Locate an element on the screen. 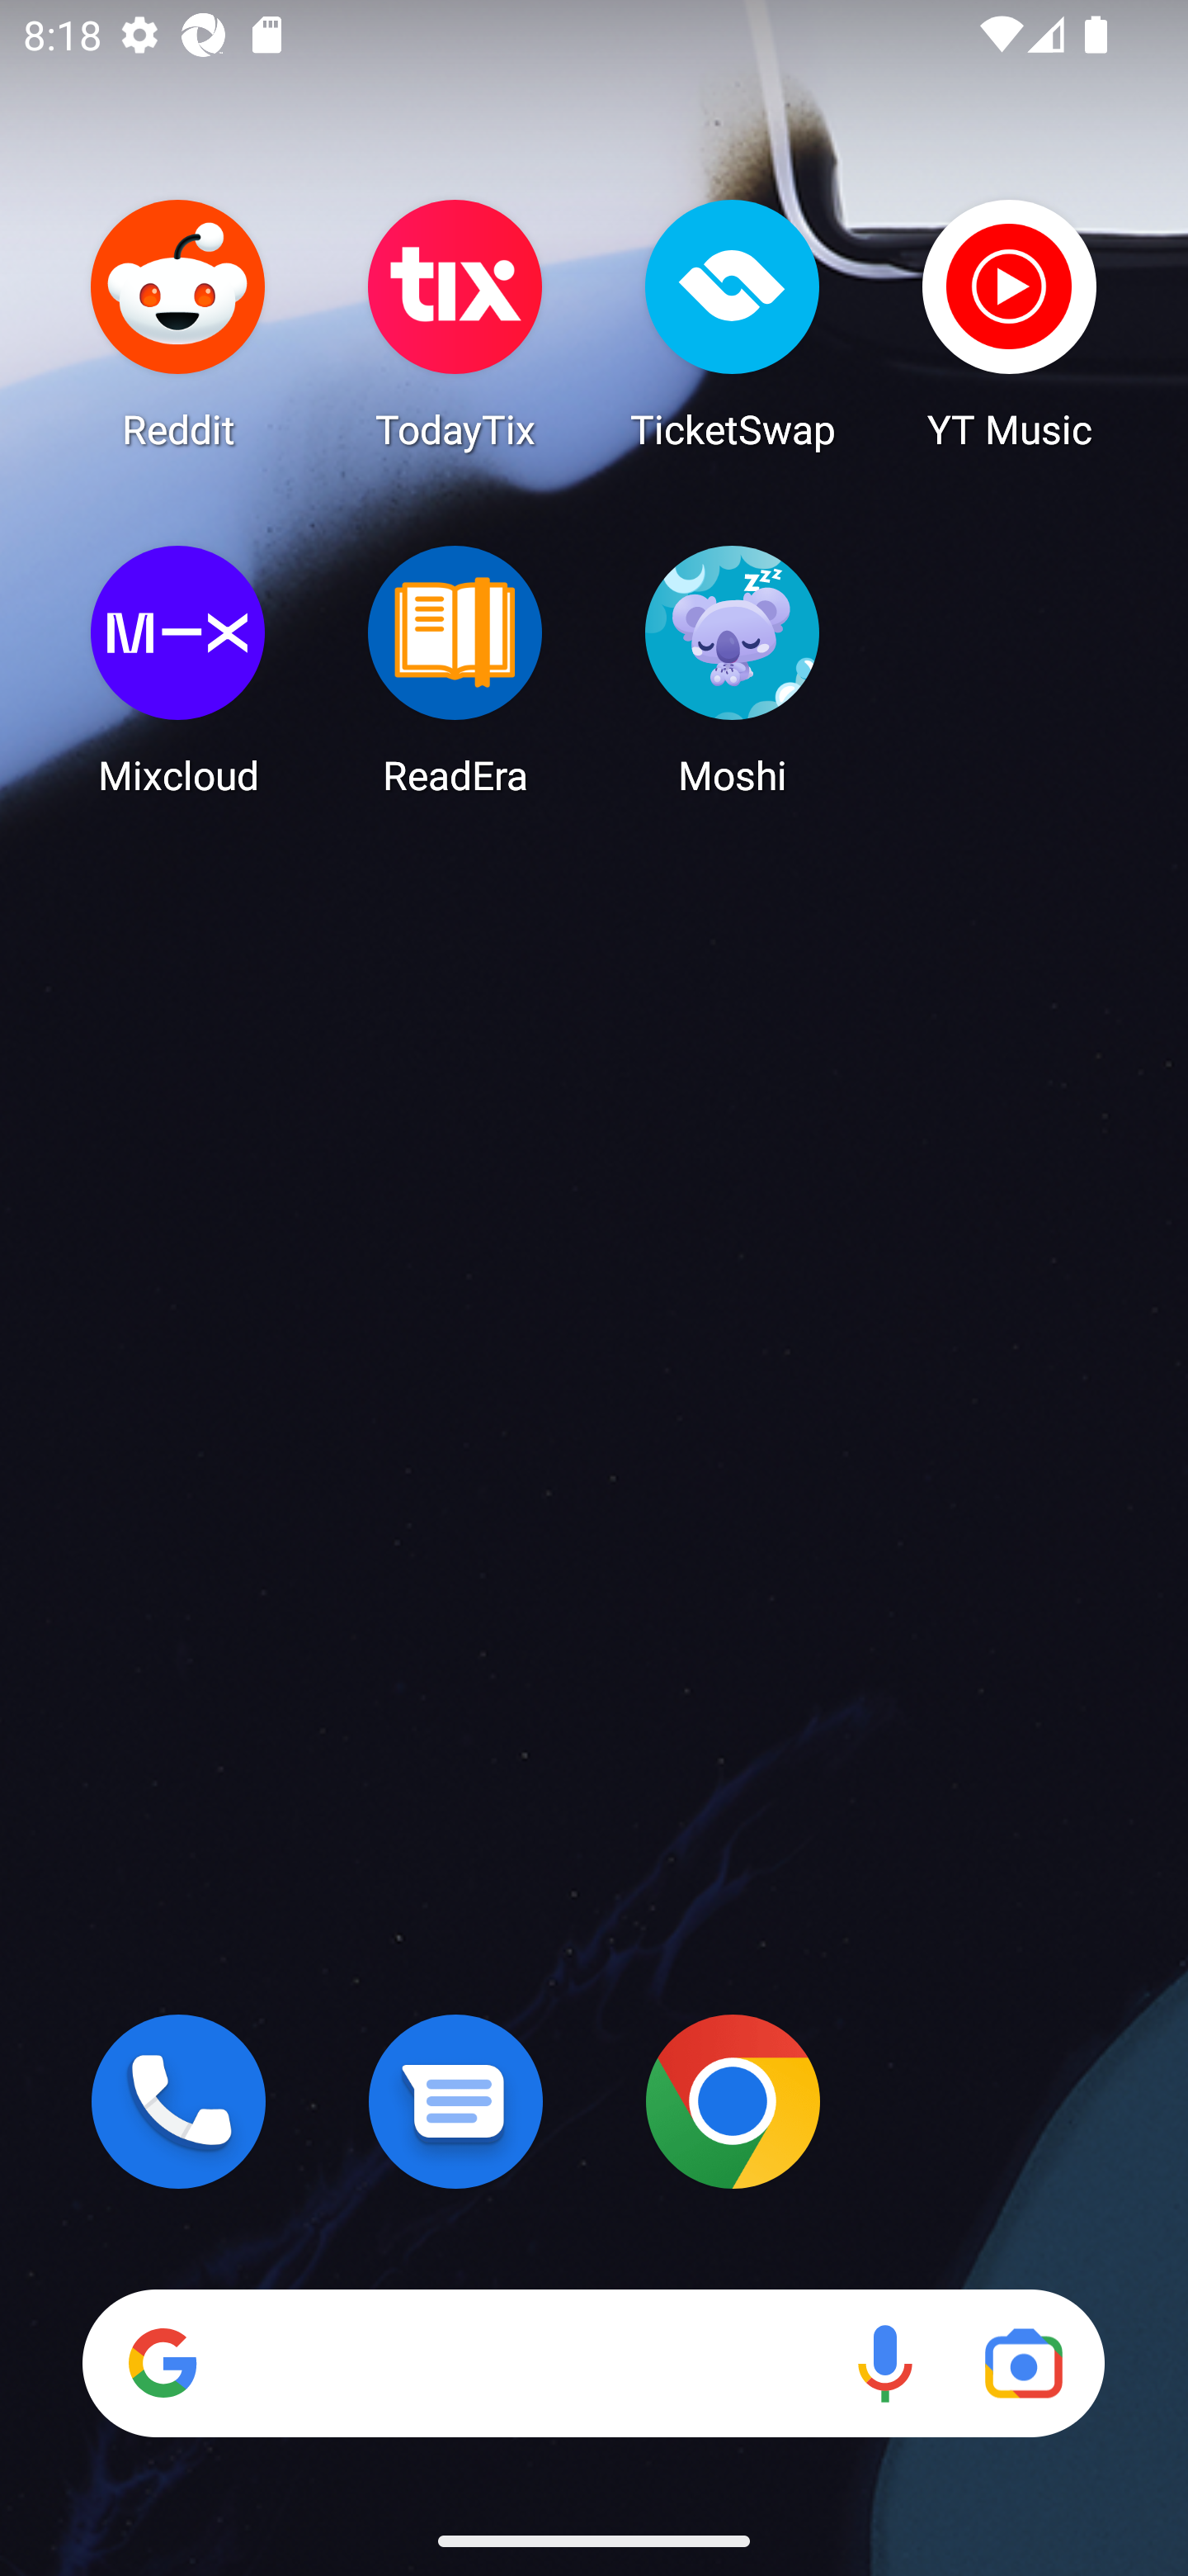 Image resolution: width=1188 pixels, height=2576 pixels. Messages is located at coordinates (455, 2101).